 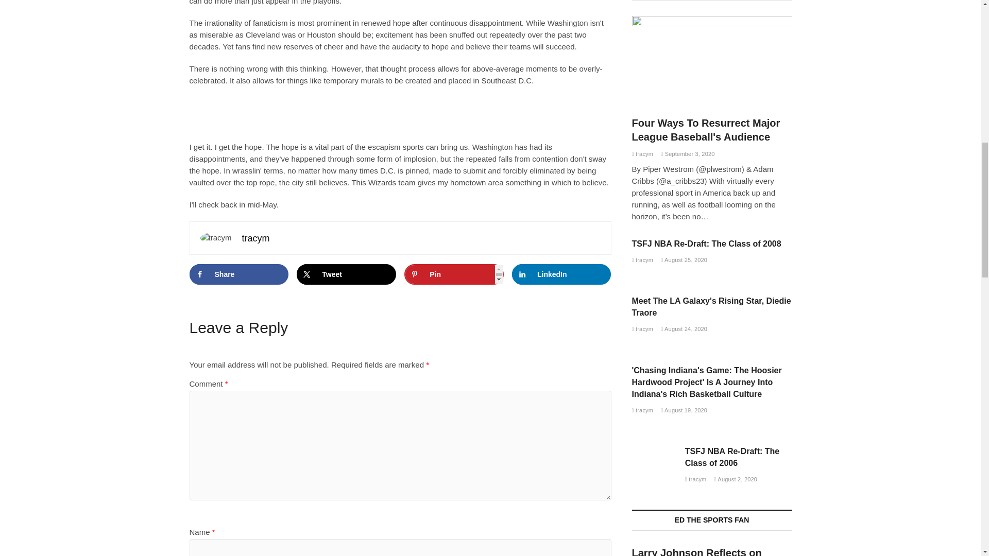 I want to click on TSFJ NBA Re-Draft: The Class of 2008, so click(x=706, y=244).